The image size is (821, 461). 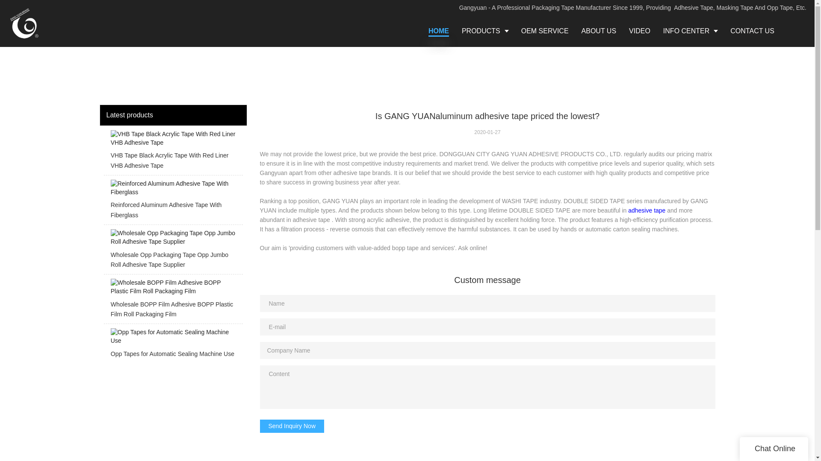 I want to click on Send Inquiry Now, so click(x=292, y=426).